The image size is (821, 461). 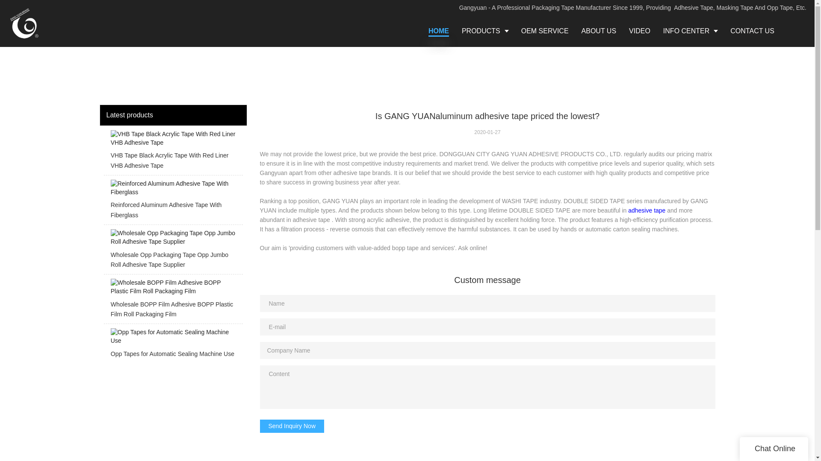 I want to click on Send Inquiry Now, so click(x=292, y=426).